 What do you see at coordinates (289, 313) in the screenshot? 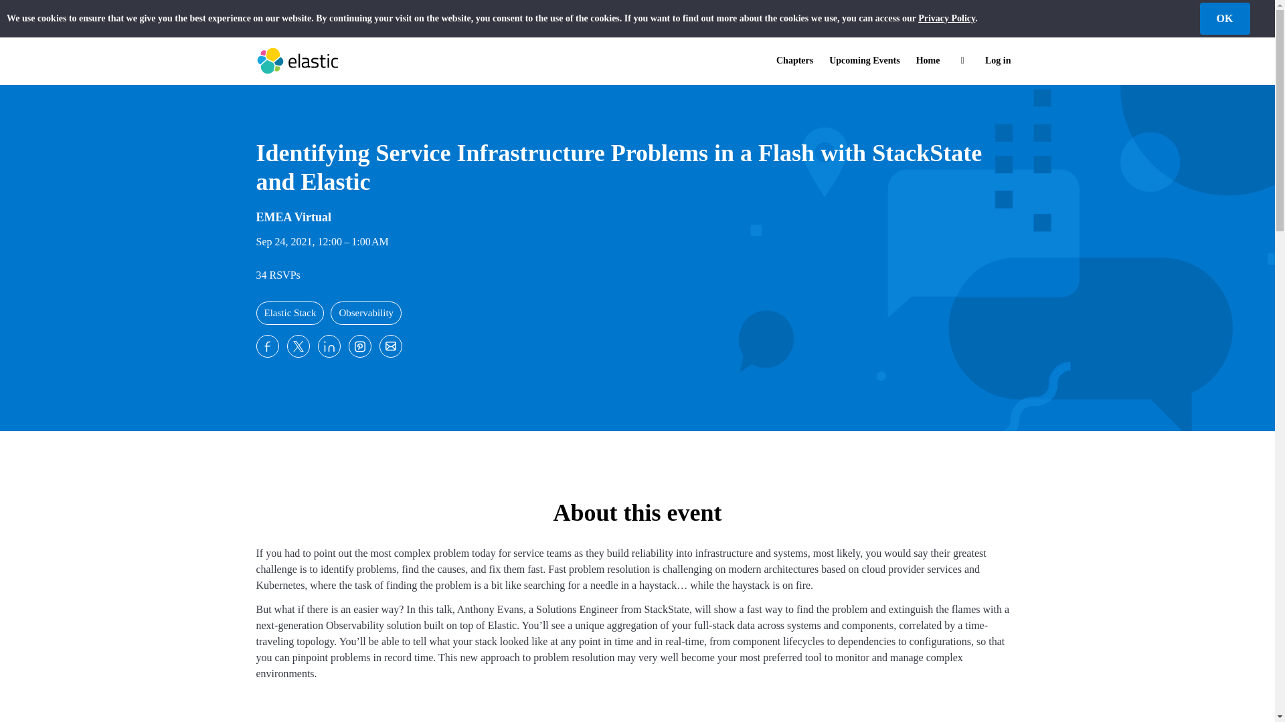
I see `Elastic Stack` at bounding box center [289, 313].